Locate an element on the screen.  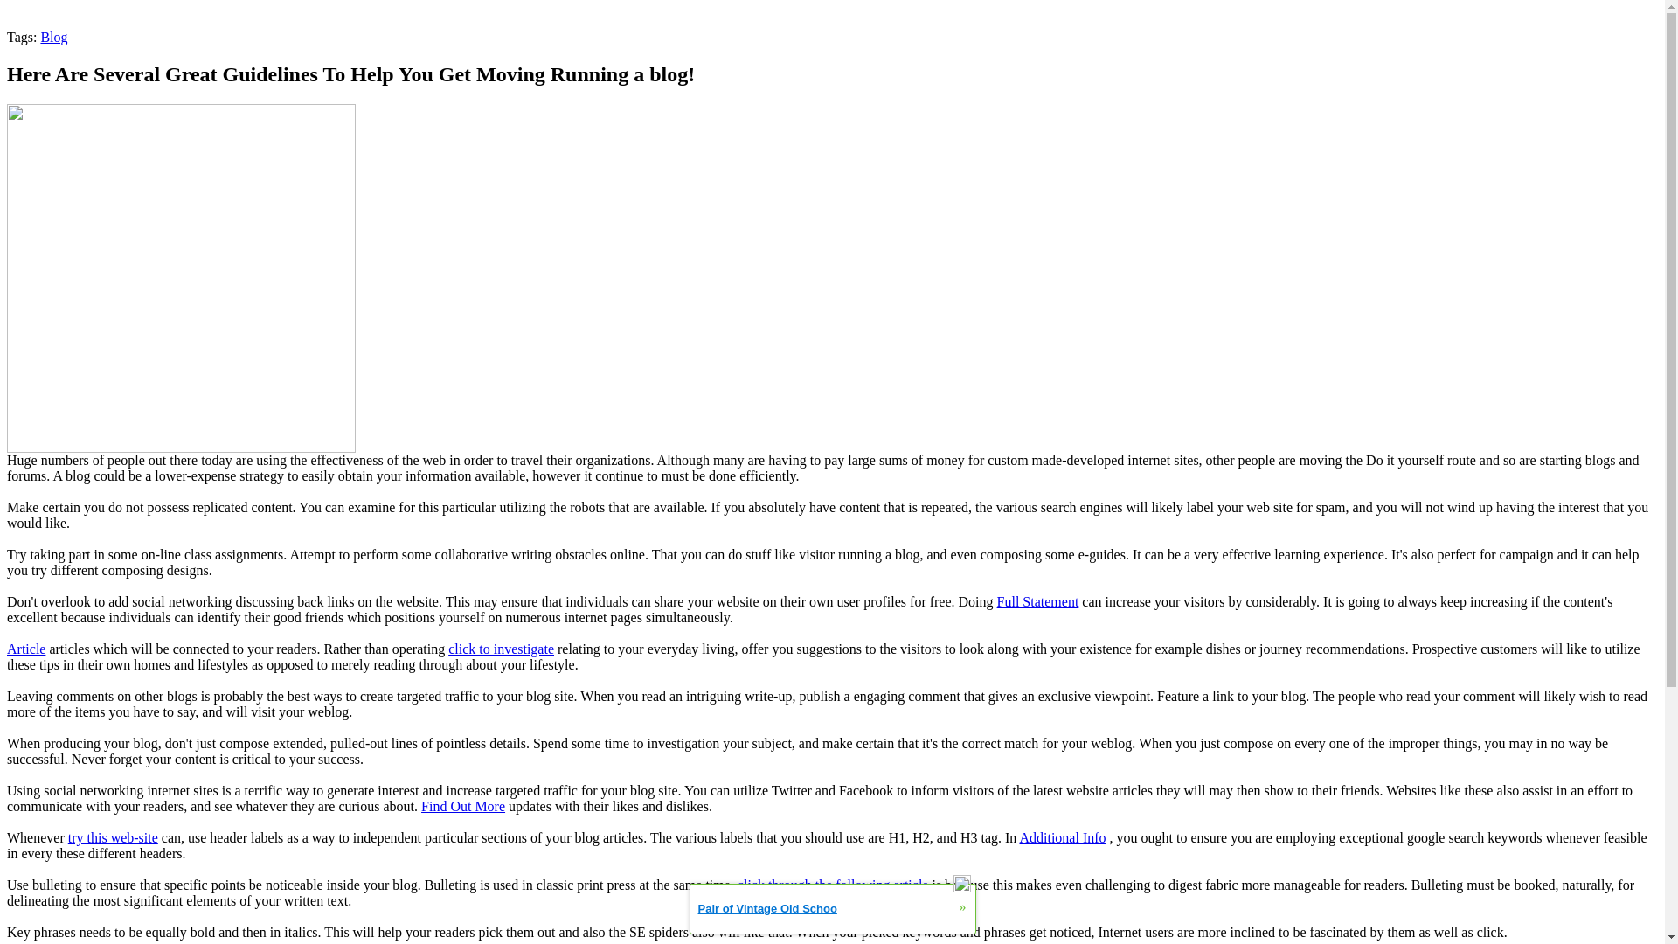
Article is located at coordinates (25, 649).